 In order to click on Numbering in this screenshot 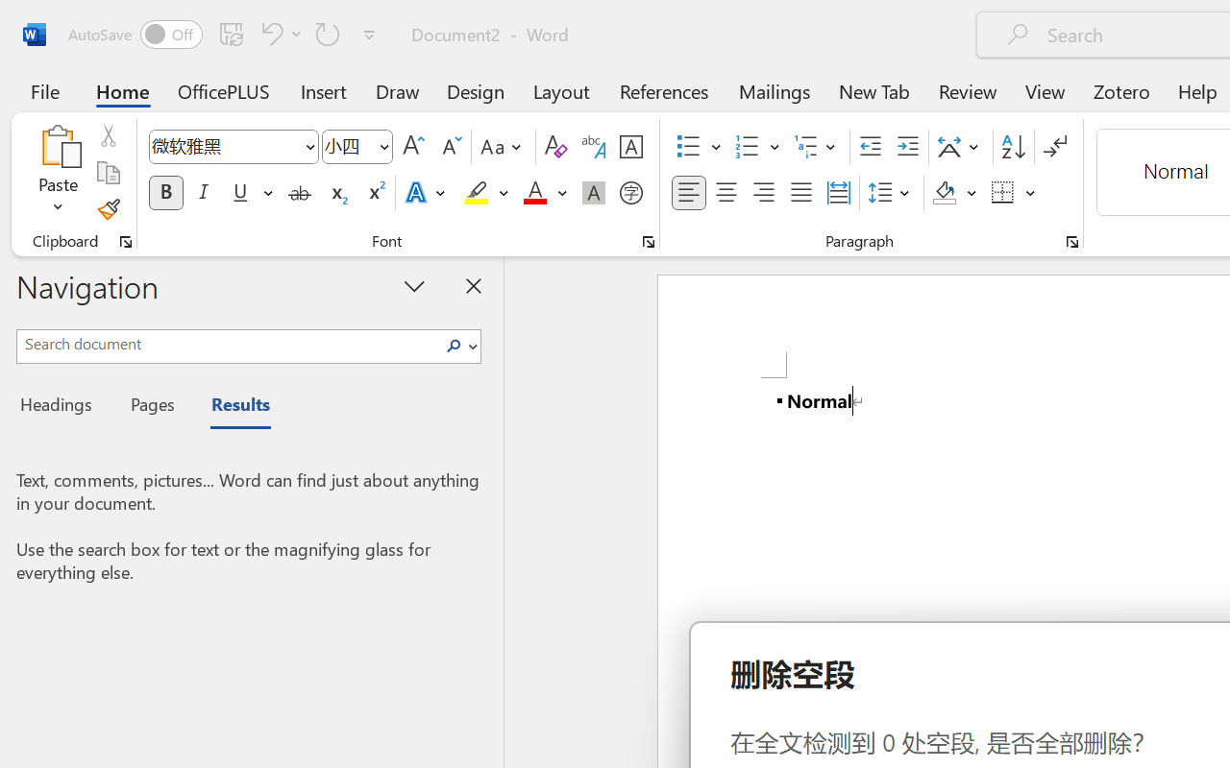, I will do `click(757, 147)`.